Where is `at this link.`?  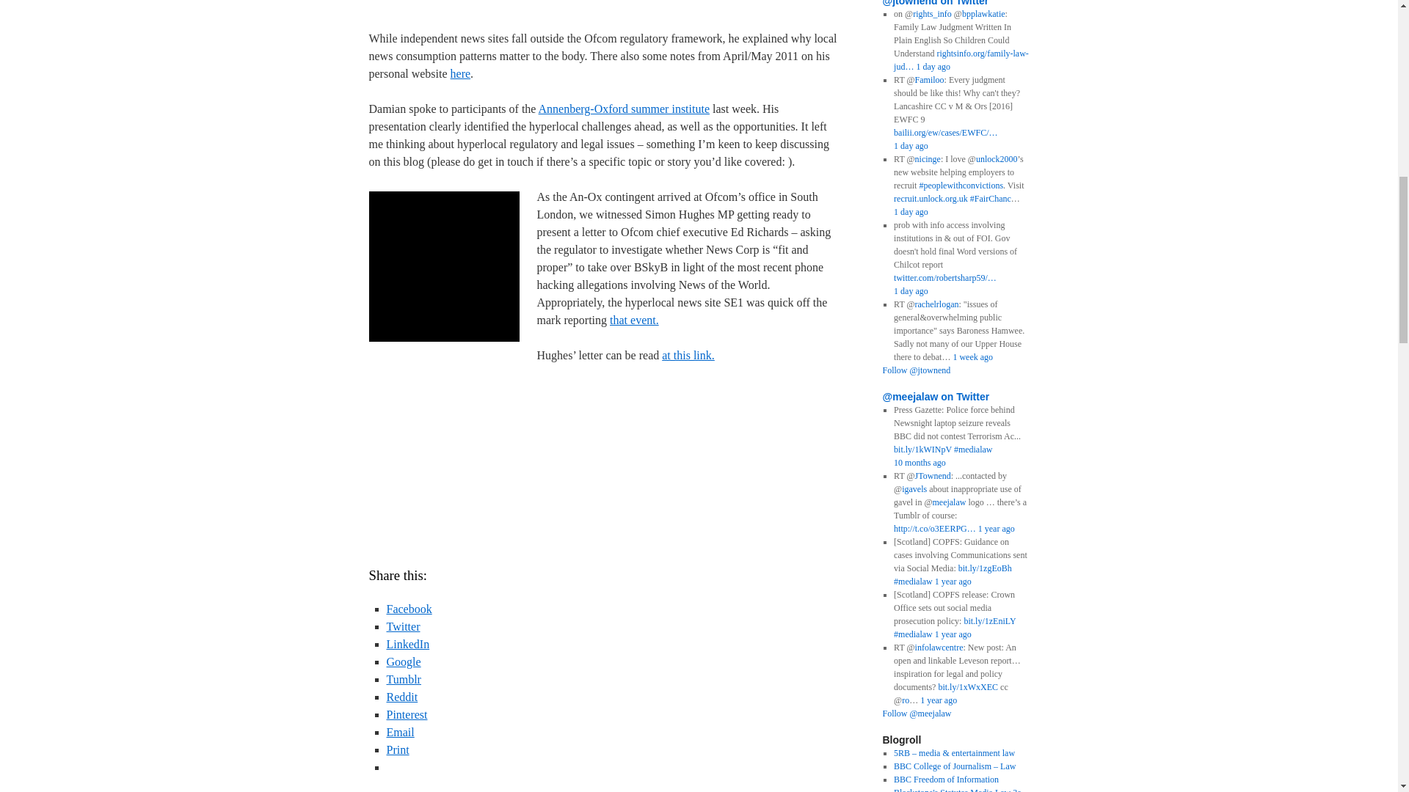 at this link. is located at coordinates (688, 355).